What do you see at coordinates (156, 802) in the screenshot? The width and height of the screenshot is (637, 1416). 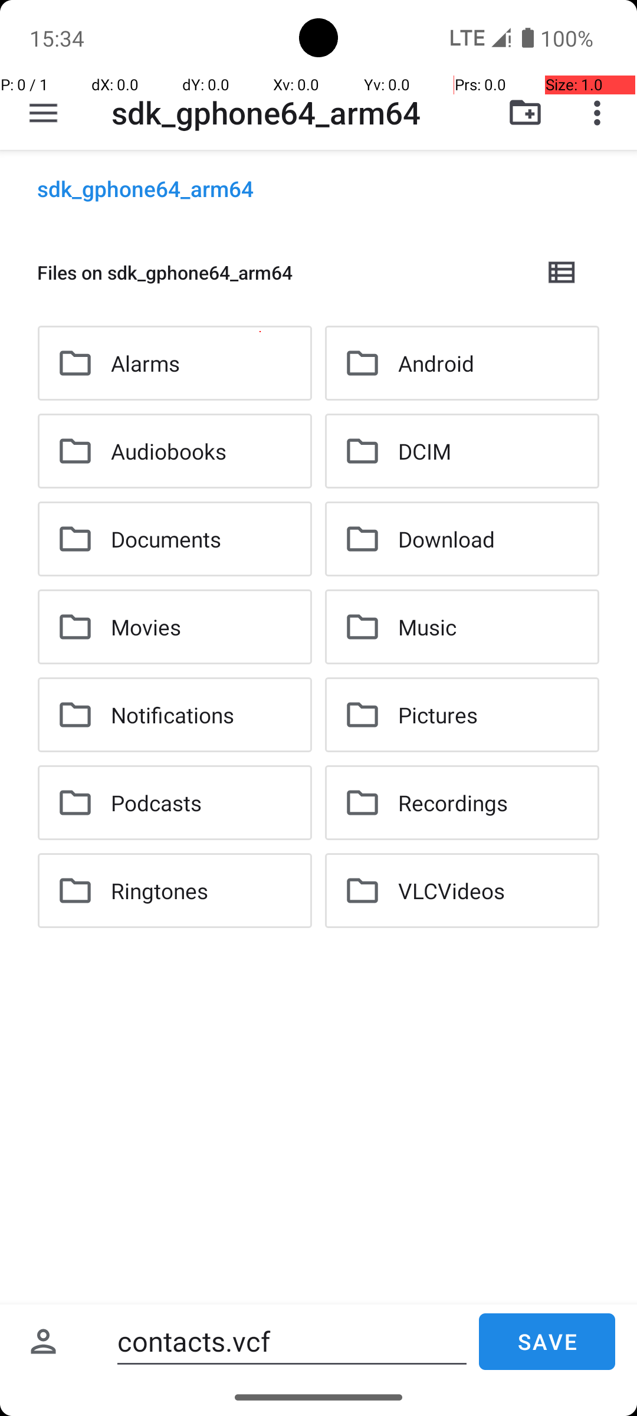 I see `Podcasts` at bounding box center [156, 802].